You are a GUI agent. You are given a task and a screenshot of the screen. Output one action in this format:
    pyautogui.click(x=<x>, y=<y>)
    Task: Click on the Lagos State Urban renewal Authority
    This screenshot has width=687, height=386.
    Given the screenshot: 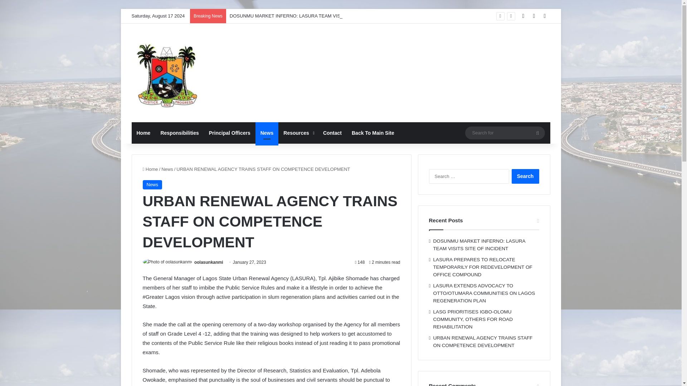 What is the action you would take?
    pyautogui.click(x=167, y=73)
    